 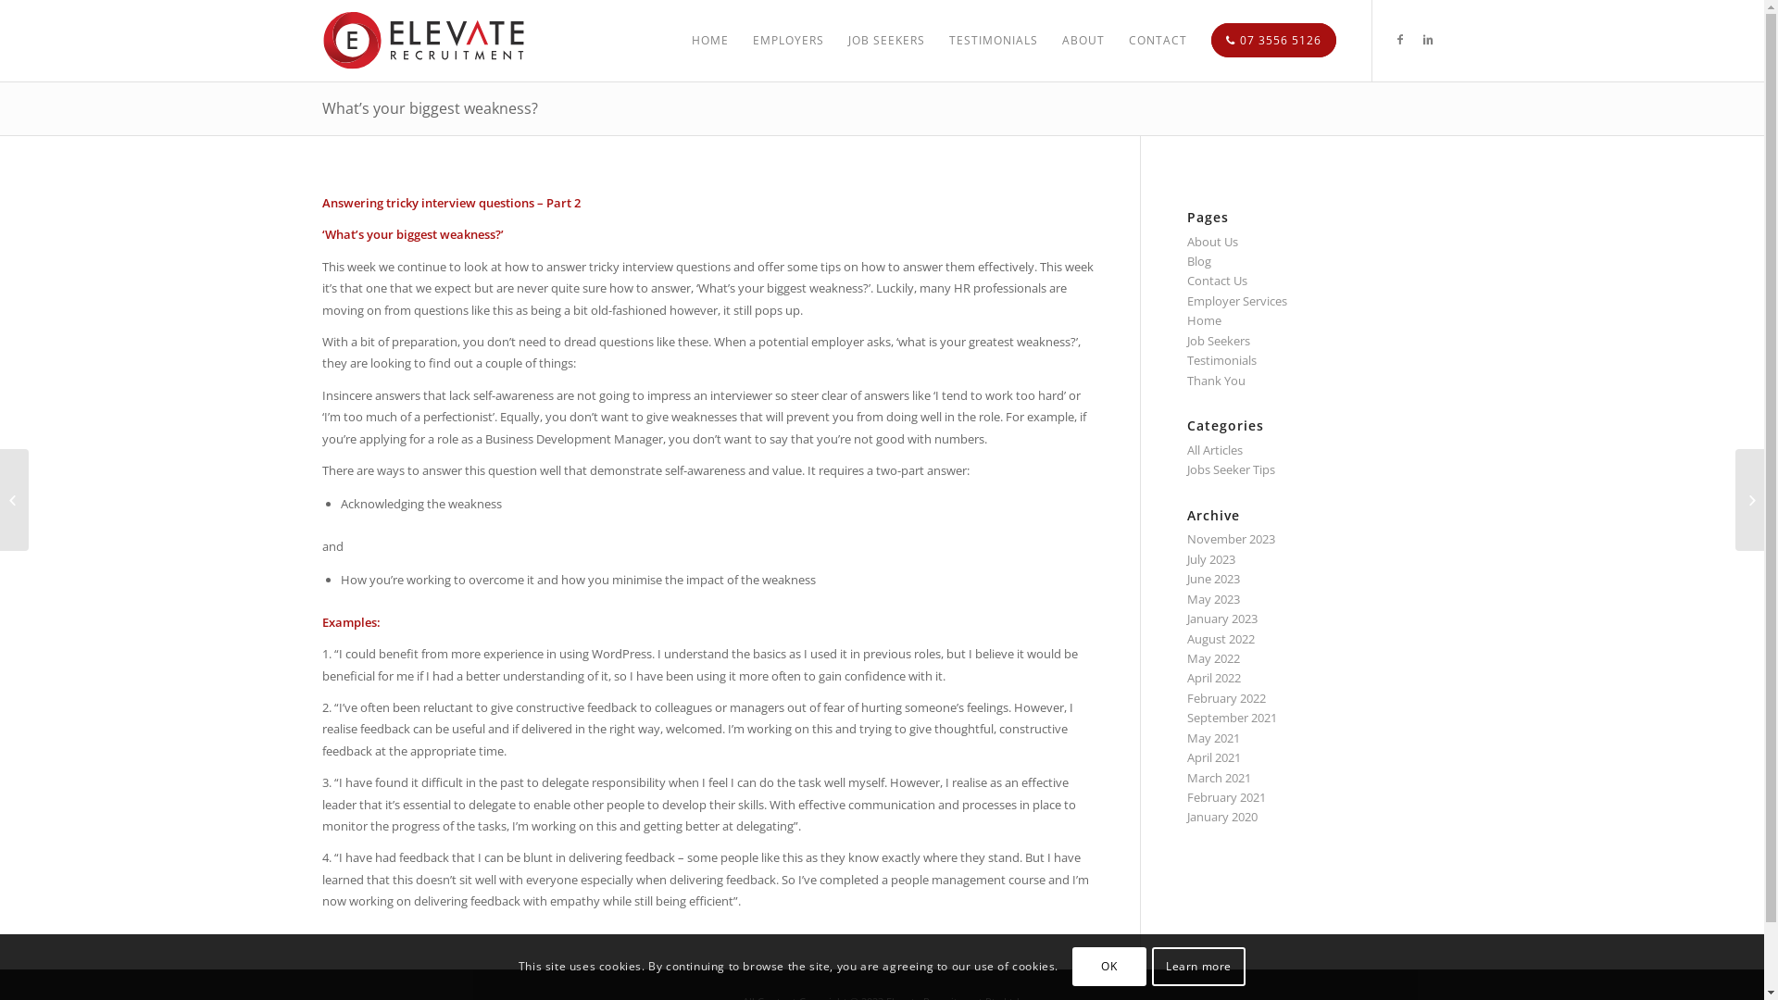 What do you see at coordinates (1213, 579) in the screenshot?
I see `June 2023` at bounding box center [1213, 579].